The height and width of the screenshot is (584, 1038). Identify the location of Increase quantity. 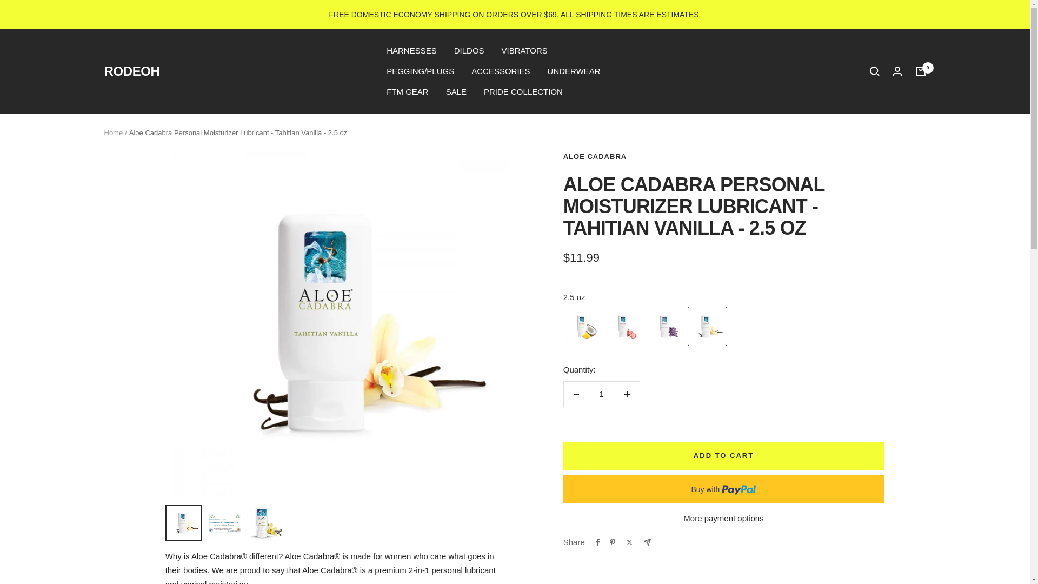
(627, 394).